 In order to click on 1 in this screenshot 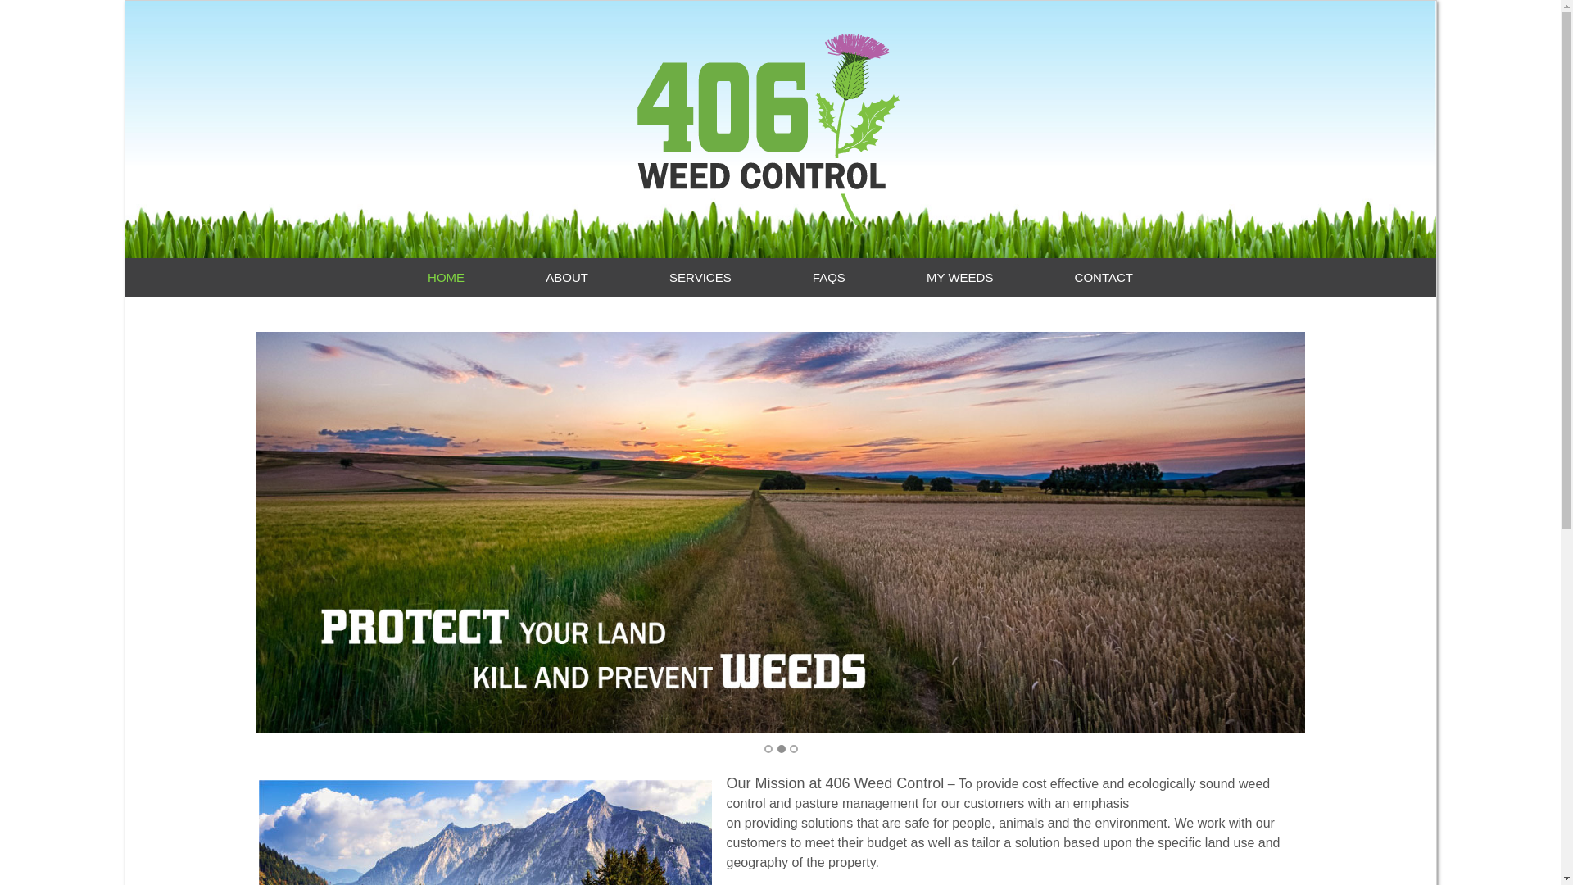, I will do `click(768, 749)`.